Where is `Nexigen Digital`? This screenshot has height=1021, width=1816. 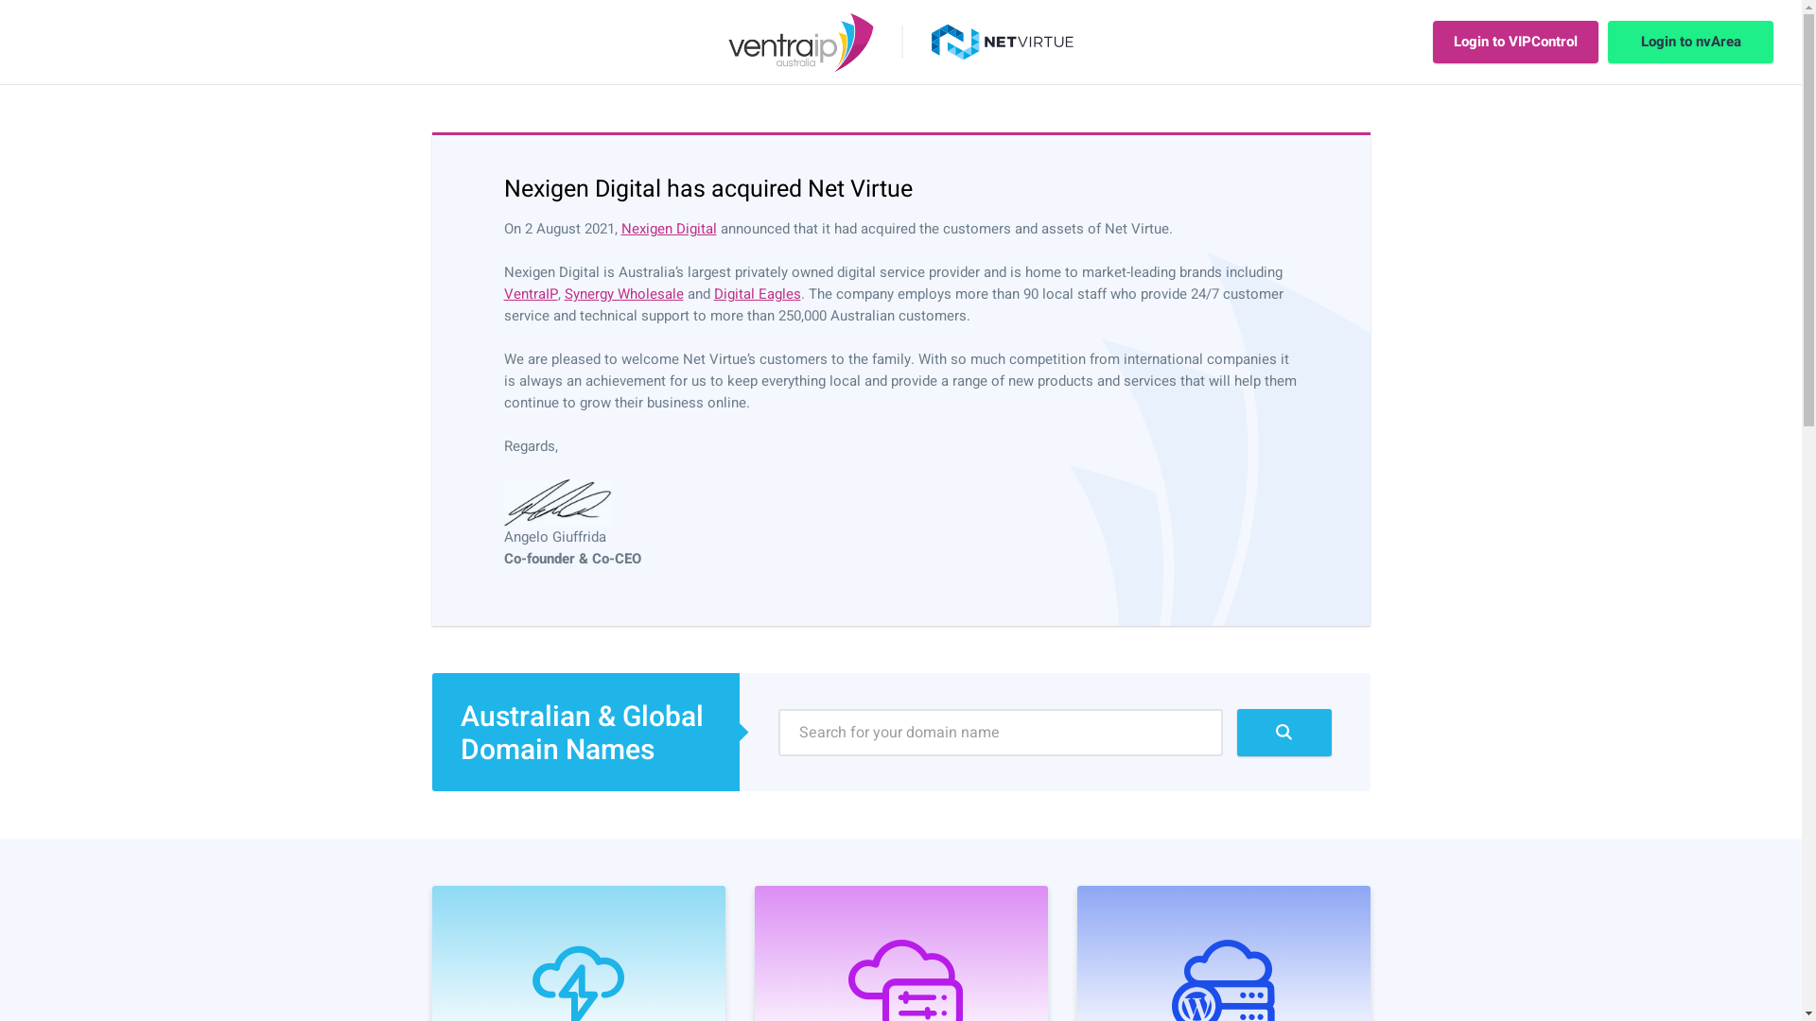 Nexigen Digital is located at coordinates (668, 229).